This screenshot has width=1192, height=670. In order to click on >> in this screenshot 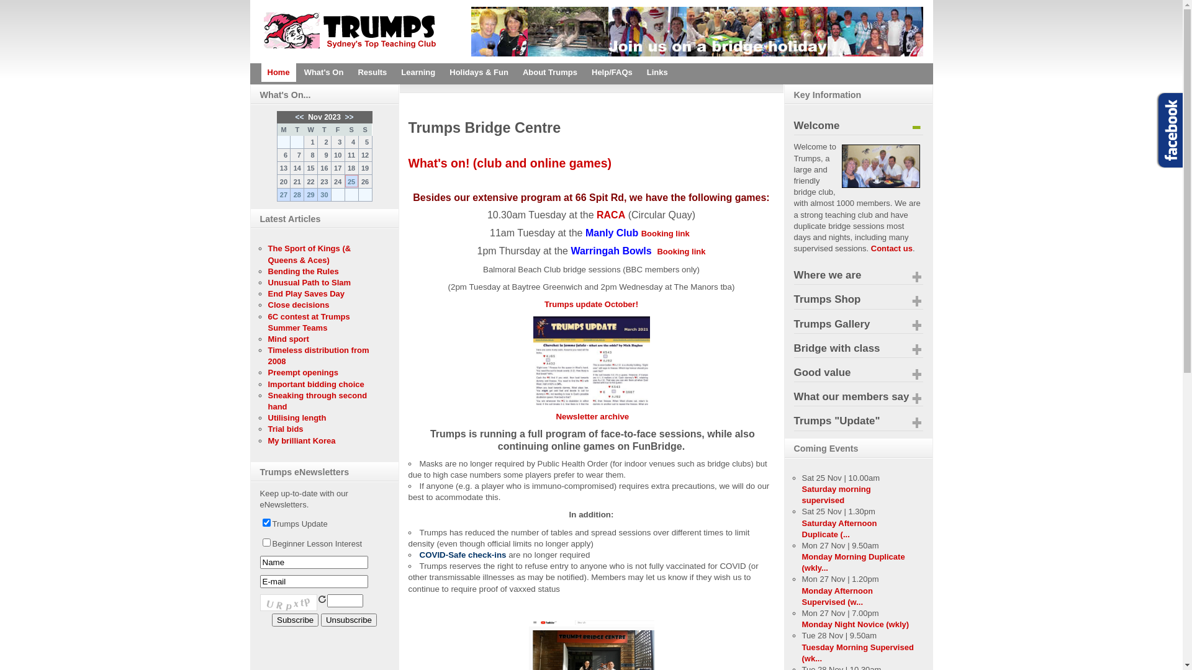, I will do `click(348, 117)`.